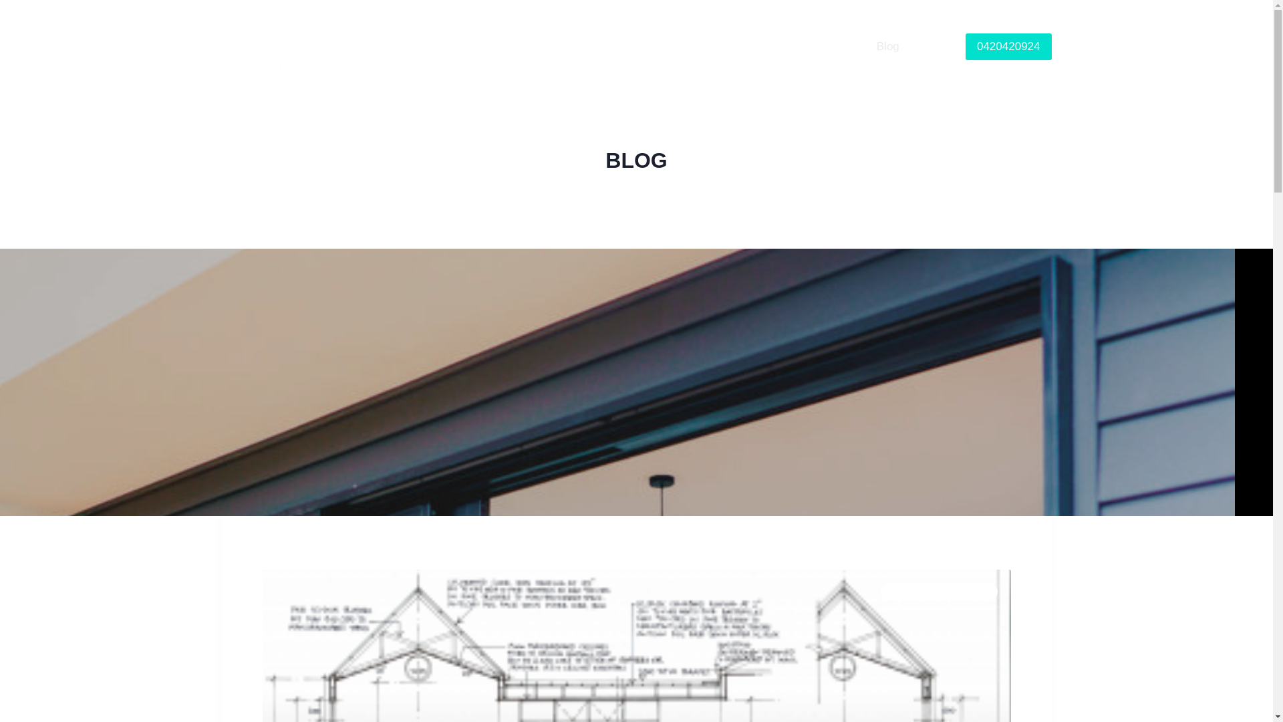 The image size is (1283, 722). Describe the element at coordinates (933, 47) in the screenshot. I see `Contact` at that location.